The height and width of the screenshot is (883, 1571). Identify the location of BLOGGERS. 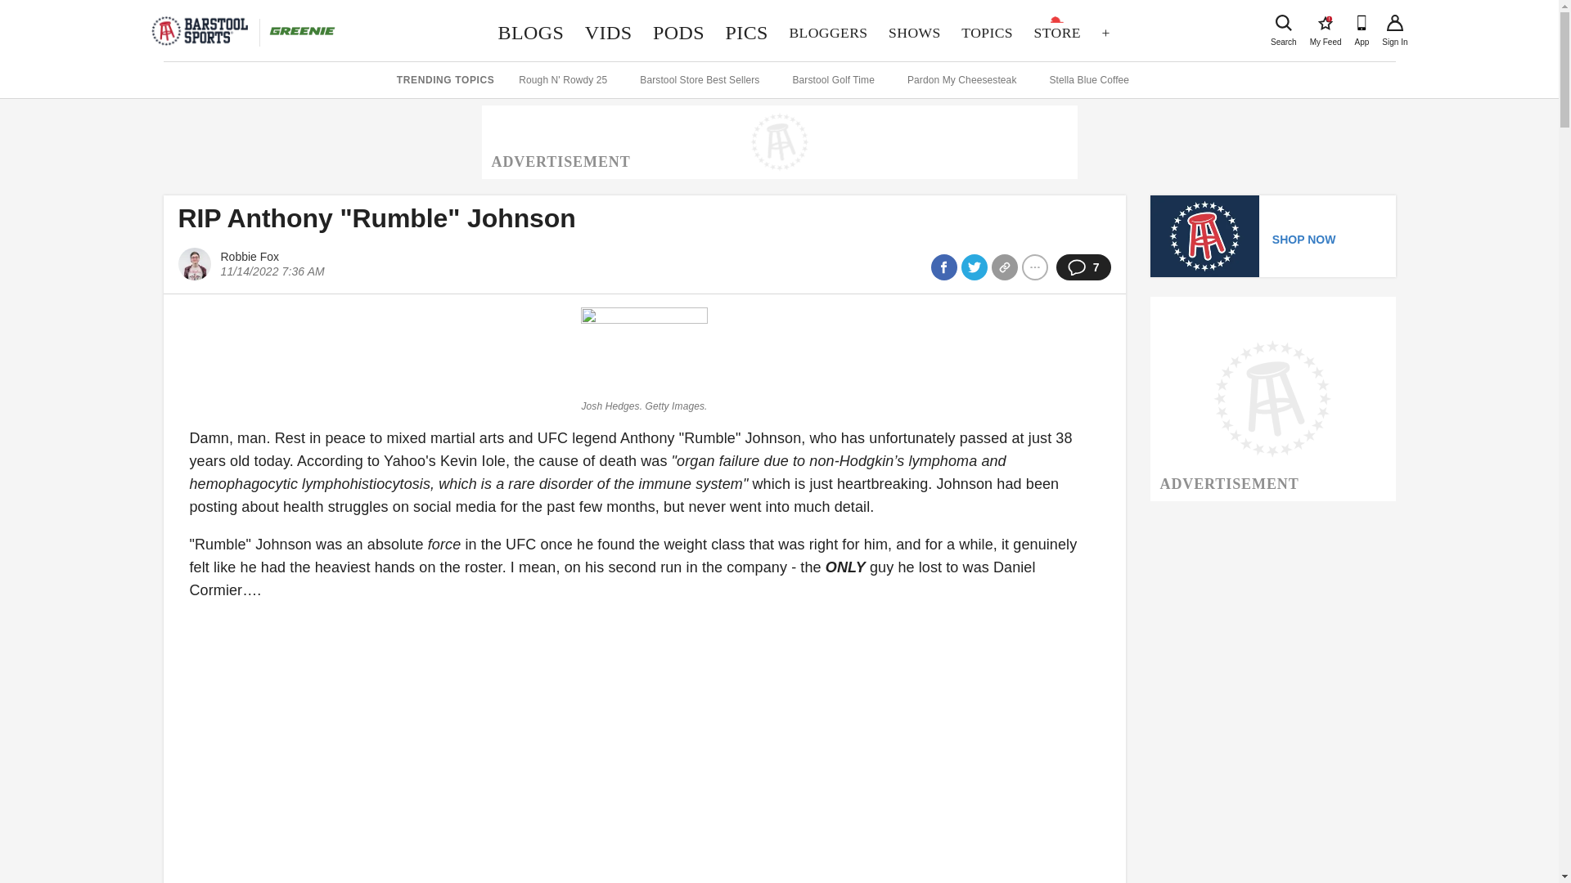
(828, 33).